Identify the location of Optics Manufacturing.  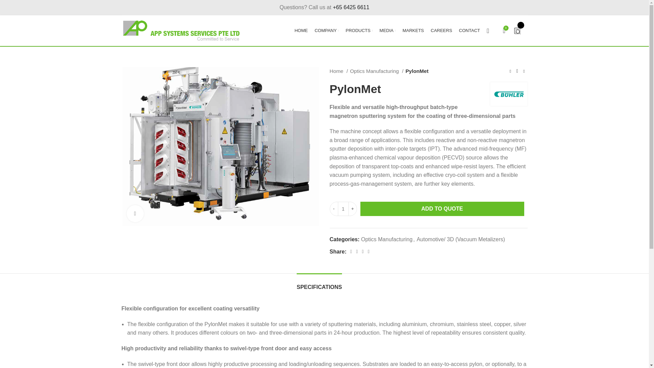
(377, 71).